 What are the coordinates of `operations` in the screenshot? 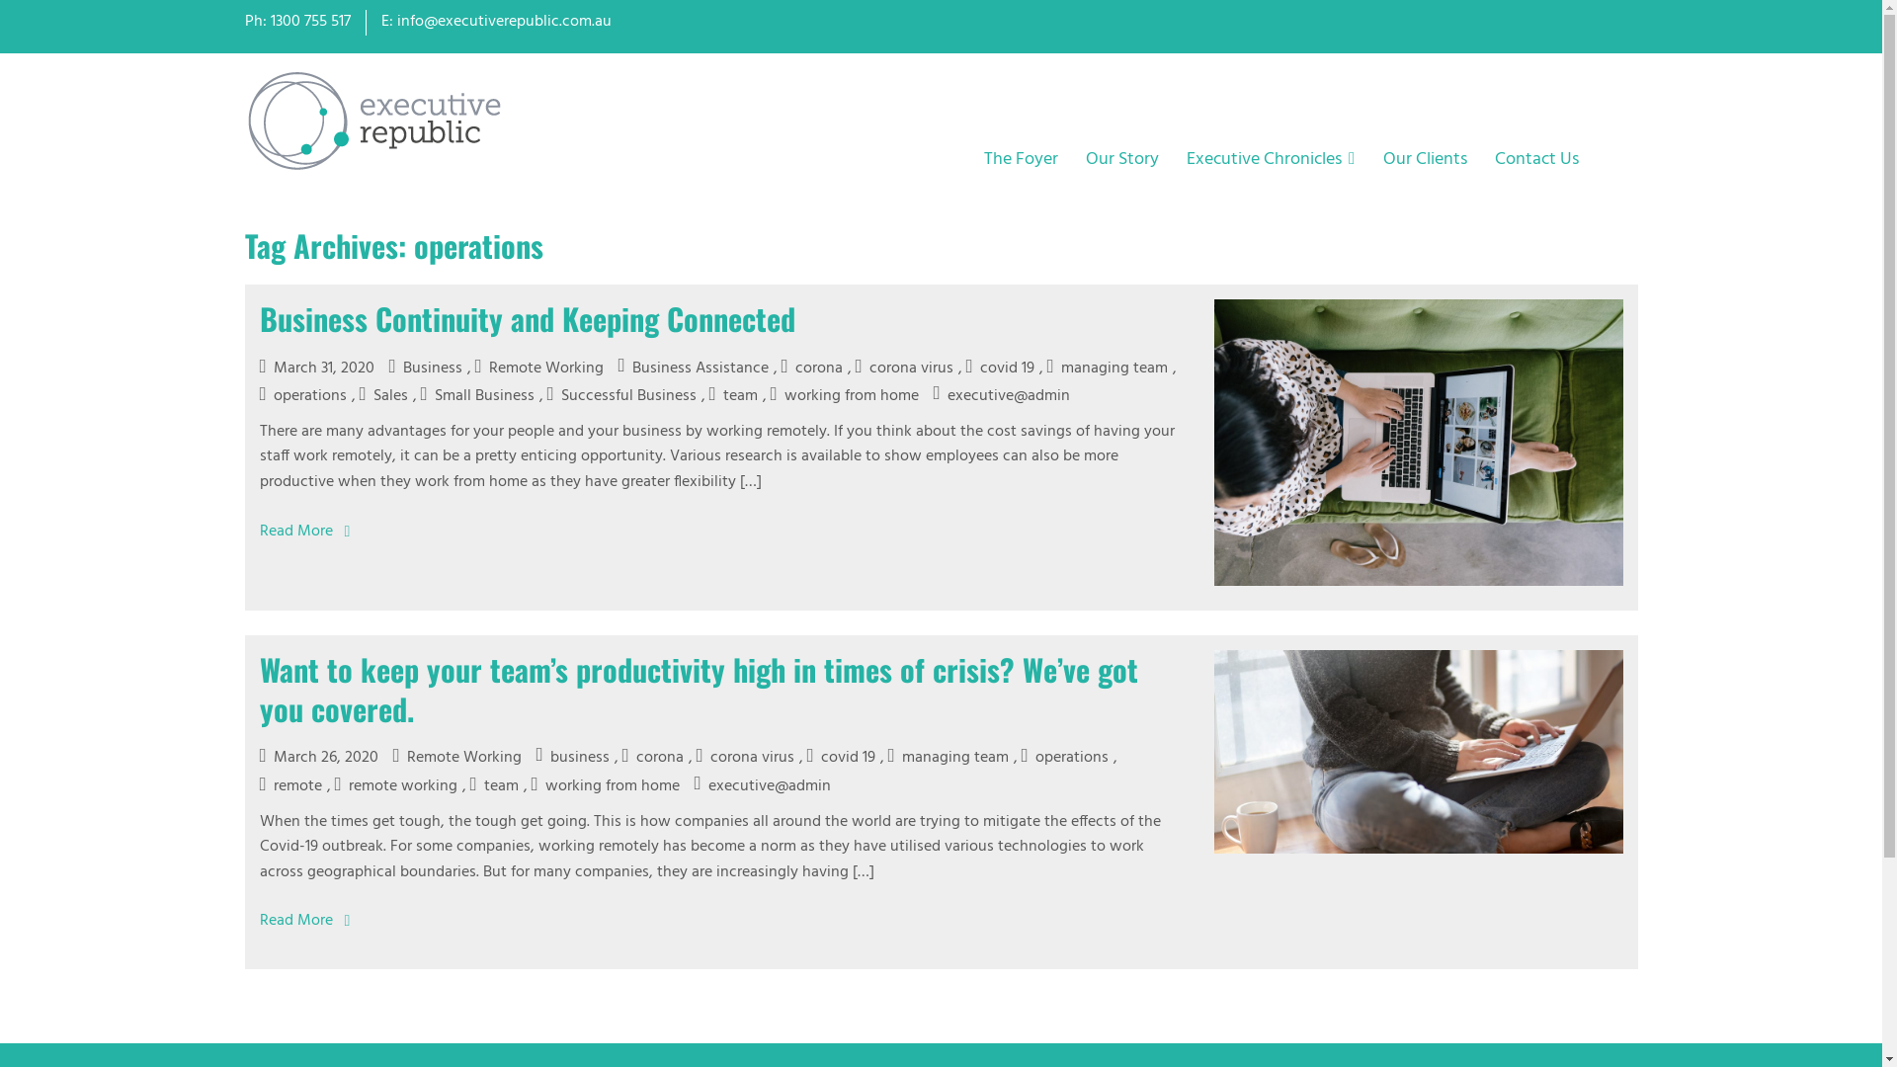 It's located at (302, 396).